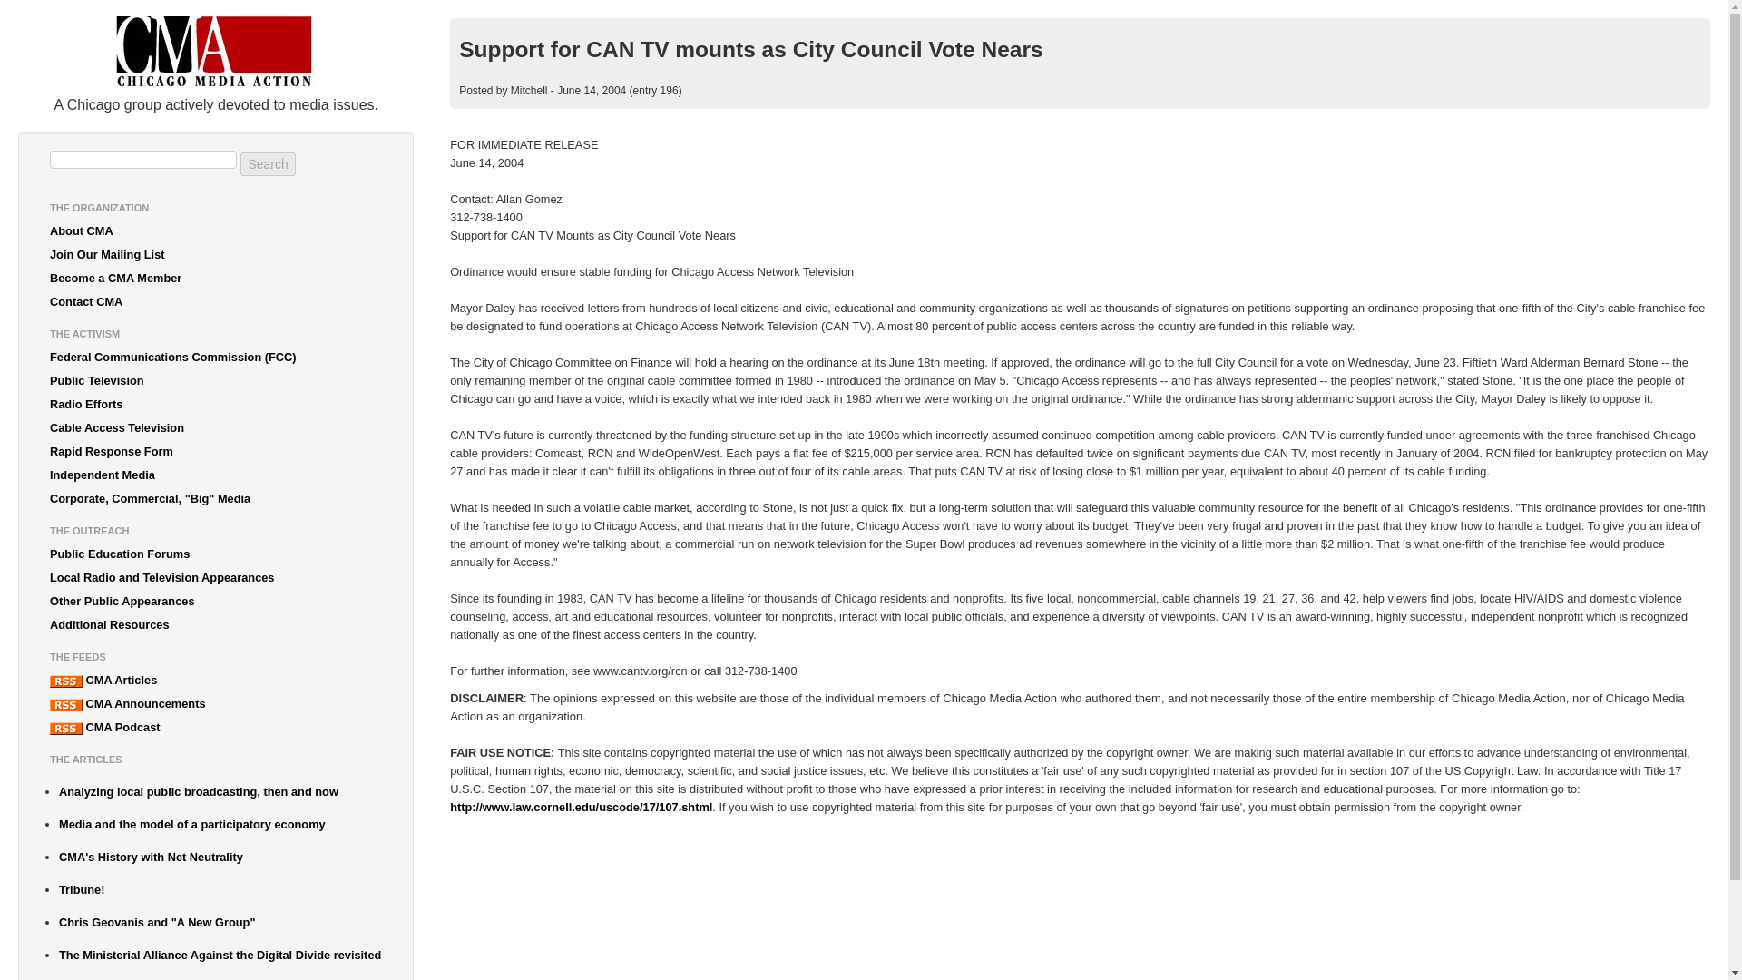 The width and height of the screenshot is (1742, 980). Describe the element at coordinates (216, 428) in the screenshot. I see `Cable Access Television` at that location.